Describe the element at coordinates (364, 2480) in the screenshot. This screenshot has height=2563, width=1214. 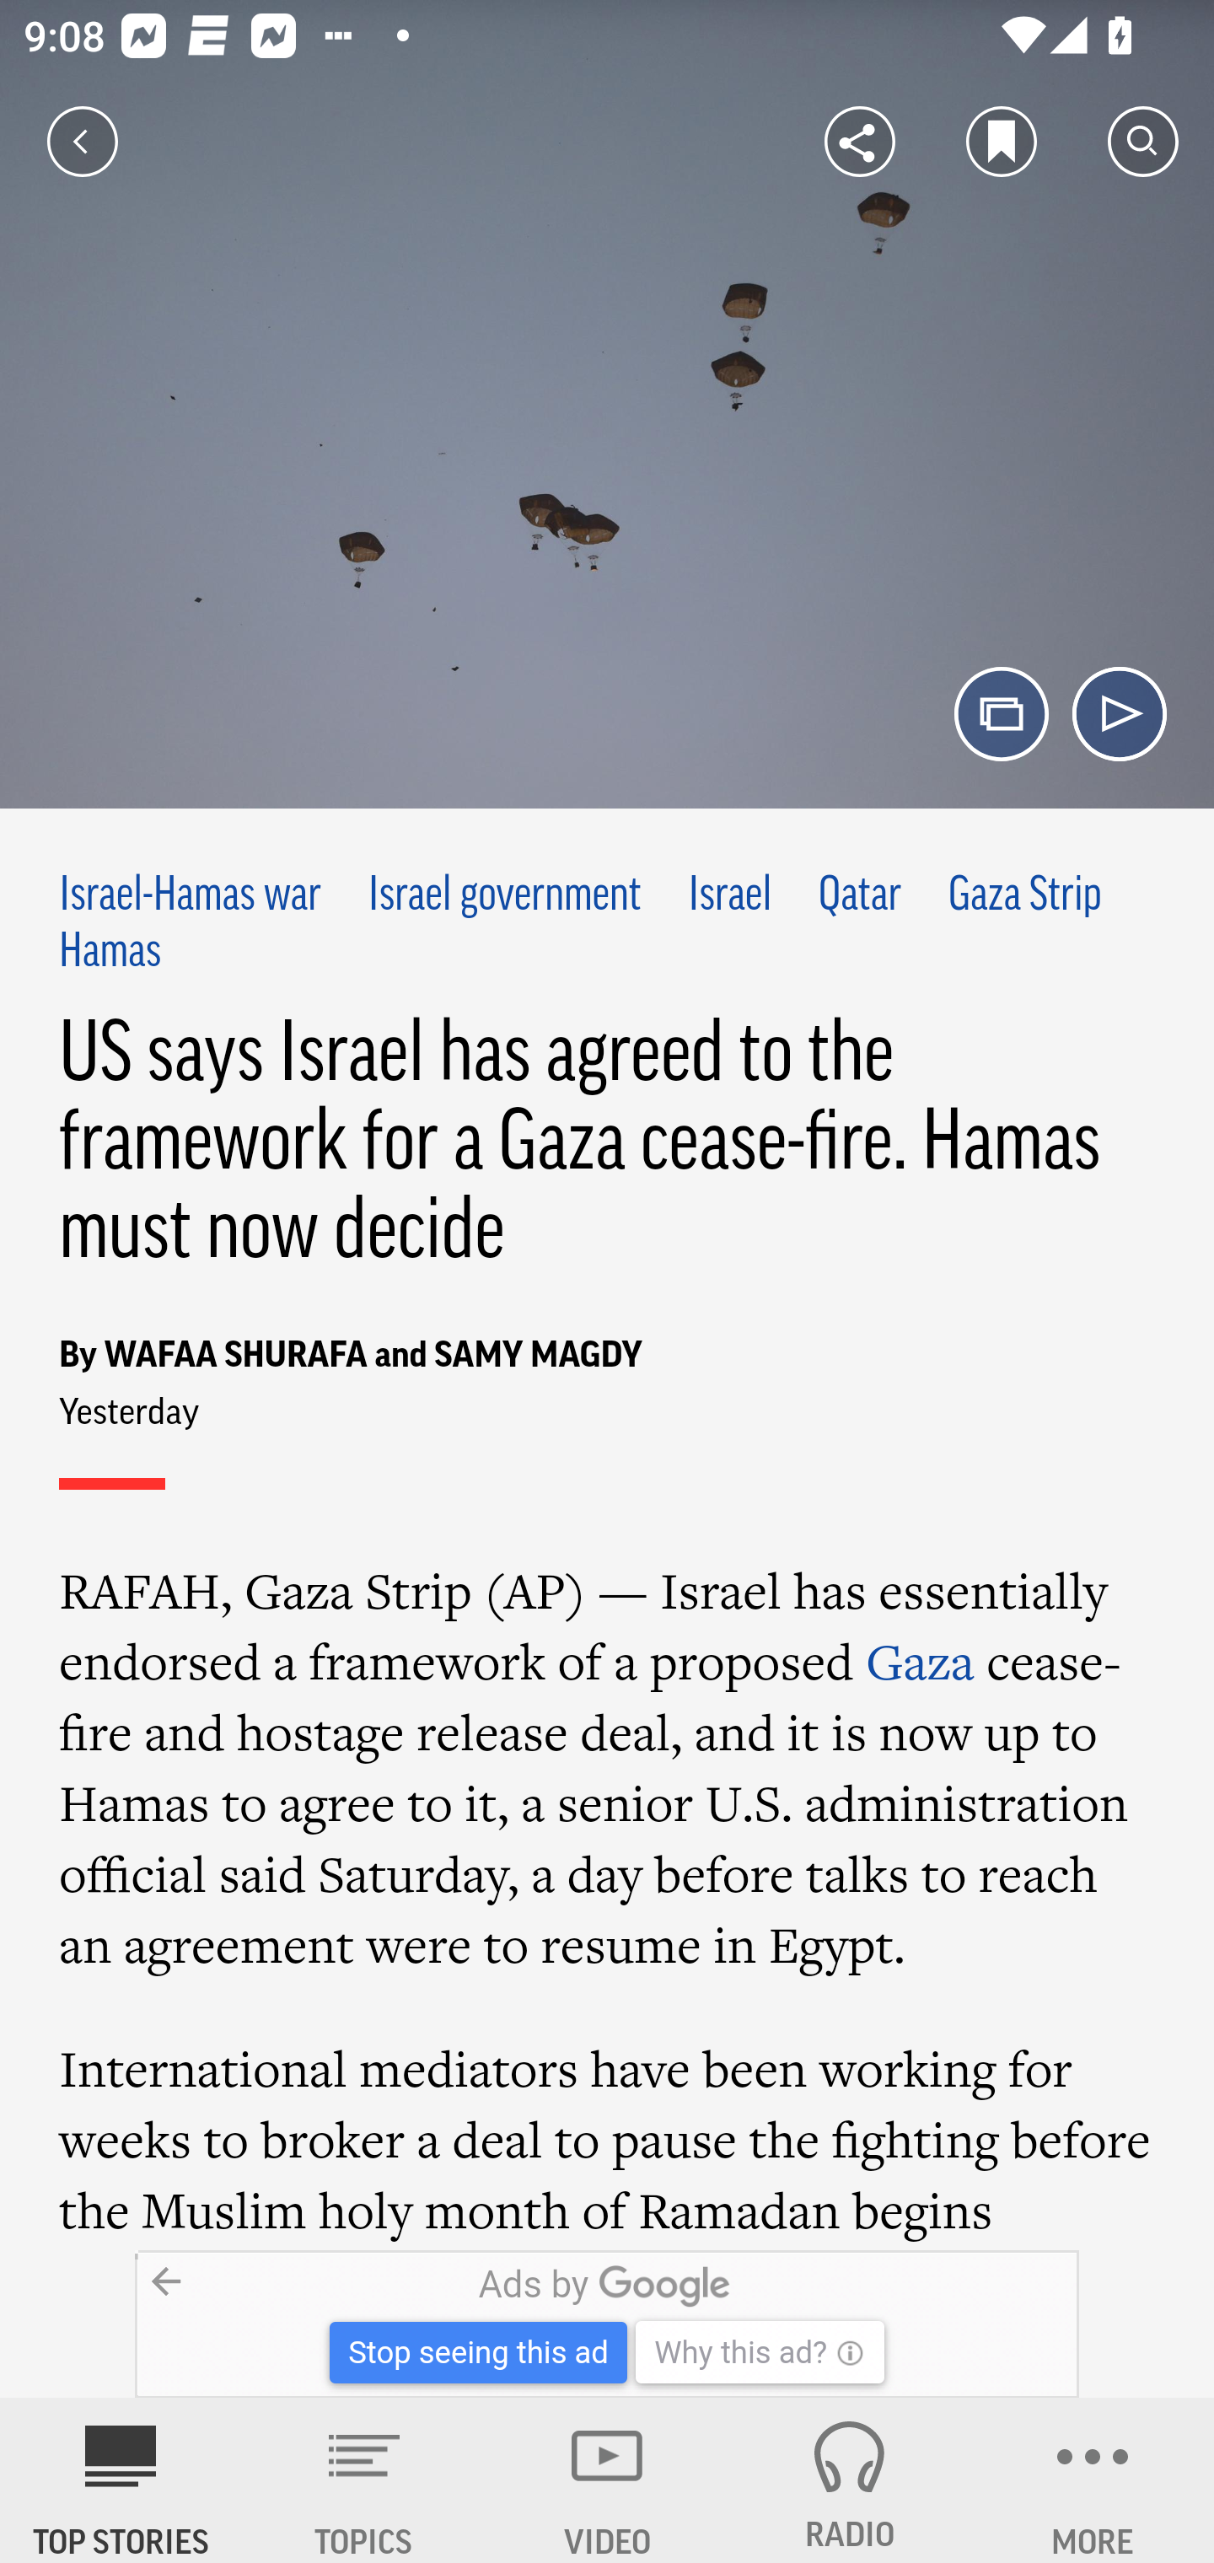
I see `TOPICS` at that location.